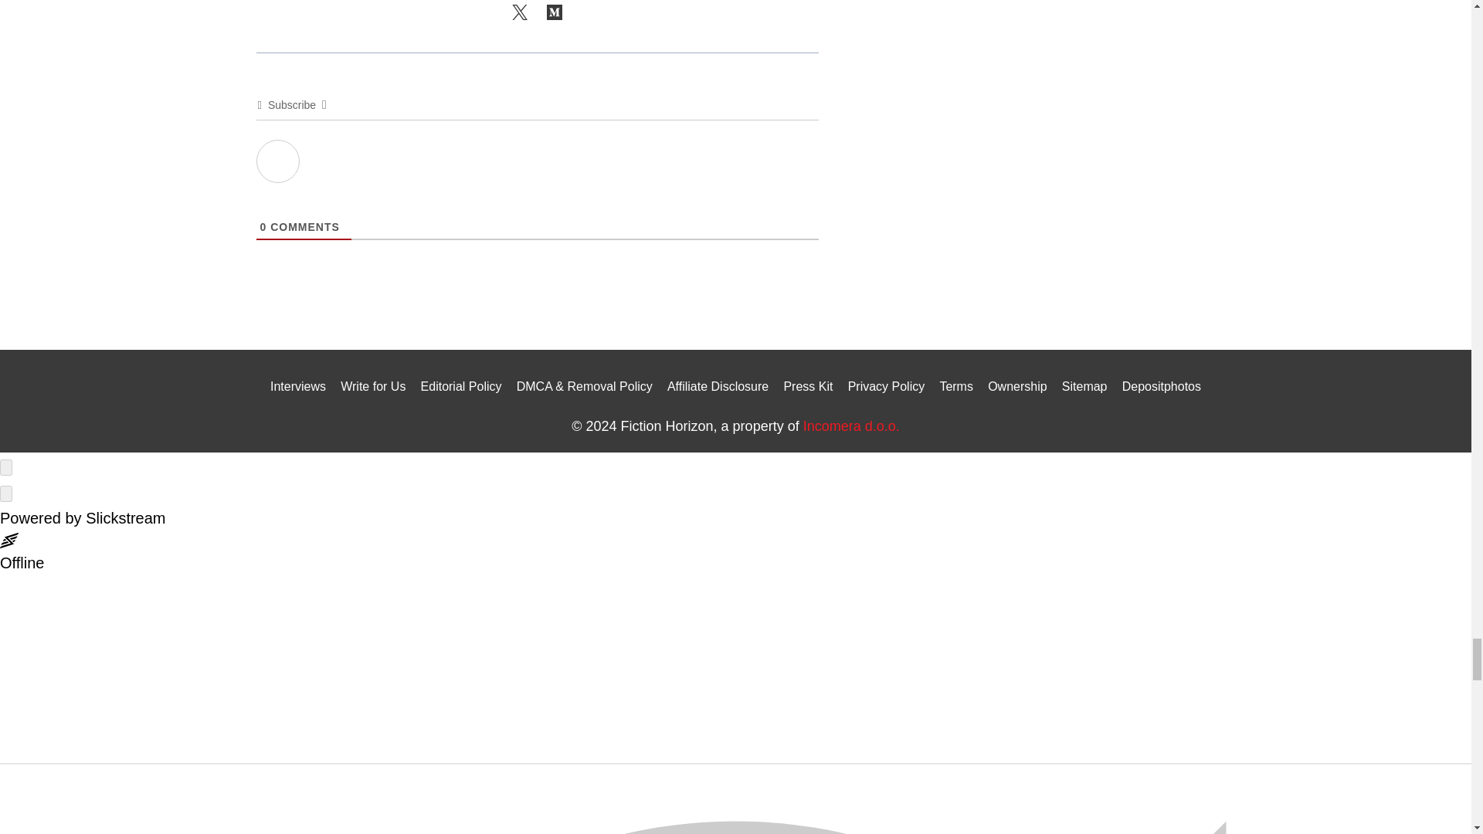 The height and width of the screenshot is (834, 1483). Describe the element at coordinates (519, 14) in the screenshot. I see `Follow Arthur S. Poe on X formerly Twitter` at that location.